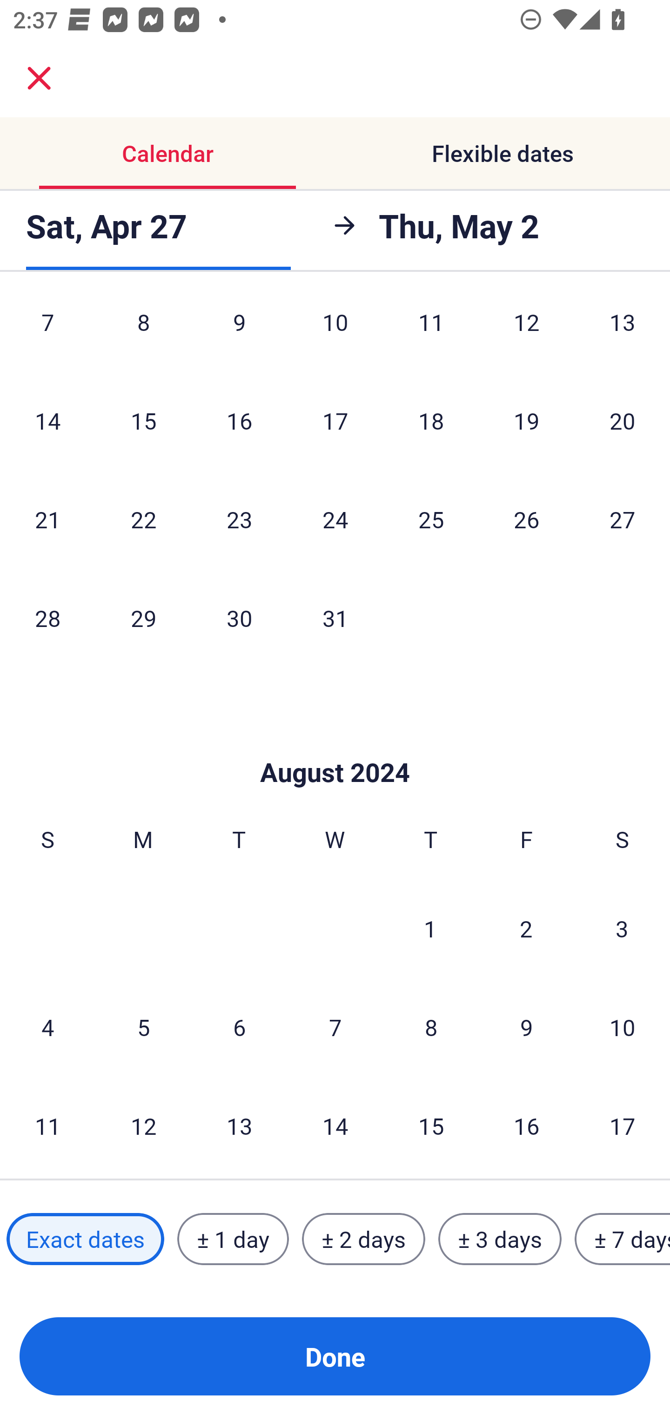  What do you see at coordinates (502, 154) in the screenshot?
I see `Flexible dates` at bounding box center [502, 154].